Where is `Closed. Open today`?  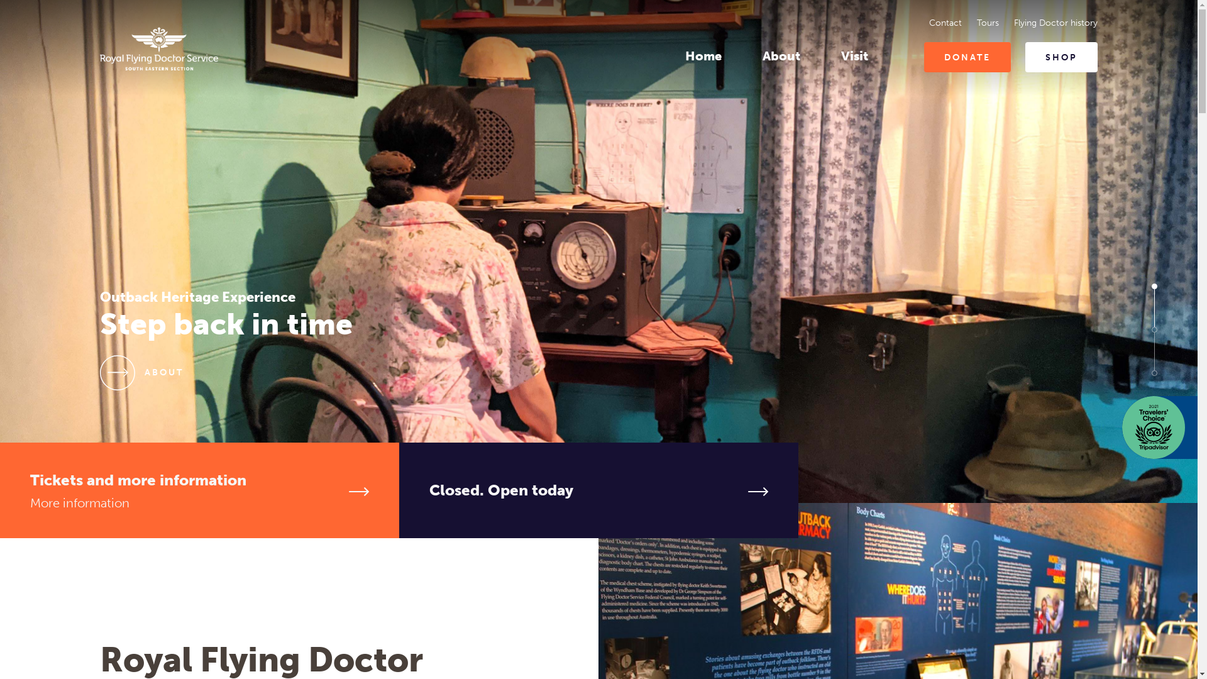 Closed. Open today is located at coordinates (598, 490).